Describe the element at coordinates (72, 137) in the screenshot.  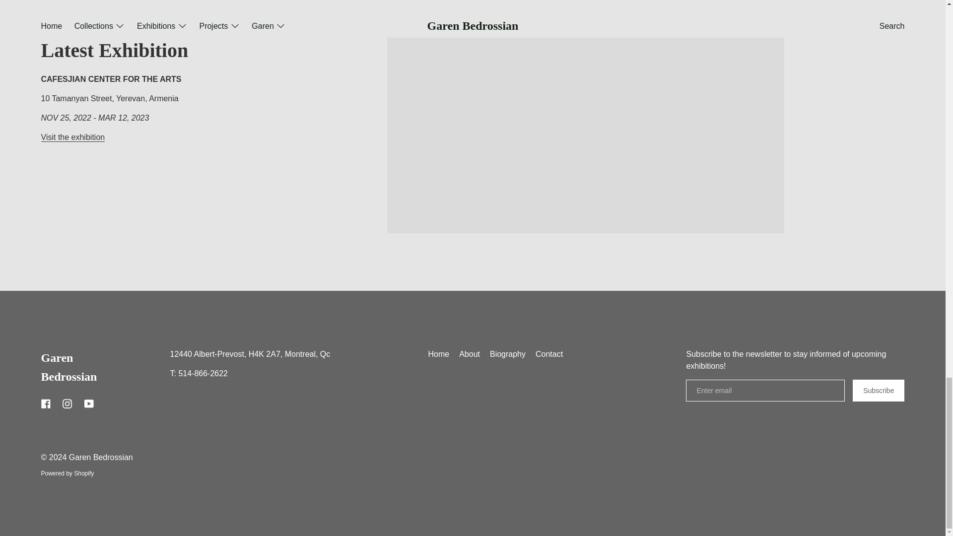
I see `Exhibition: Beginning, end, beginning` at that location.